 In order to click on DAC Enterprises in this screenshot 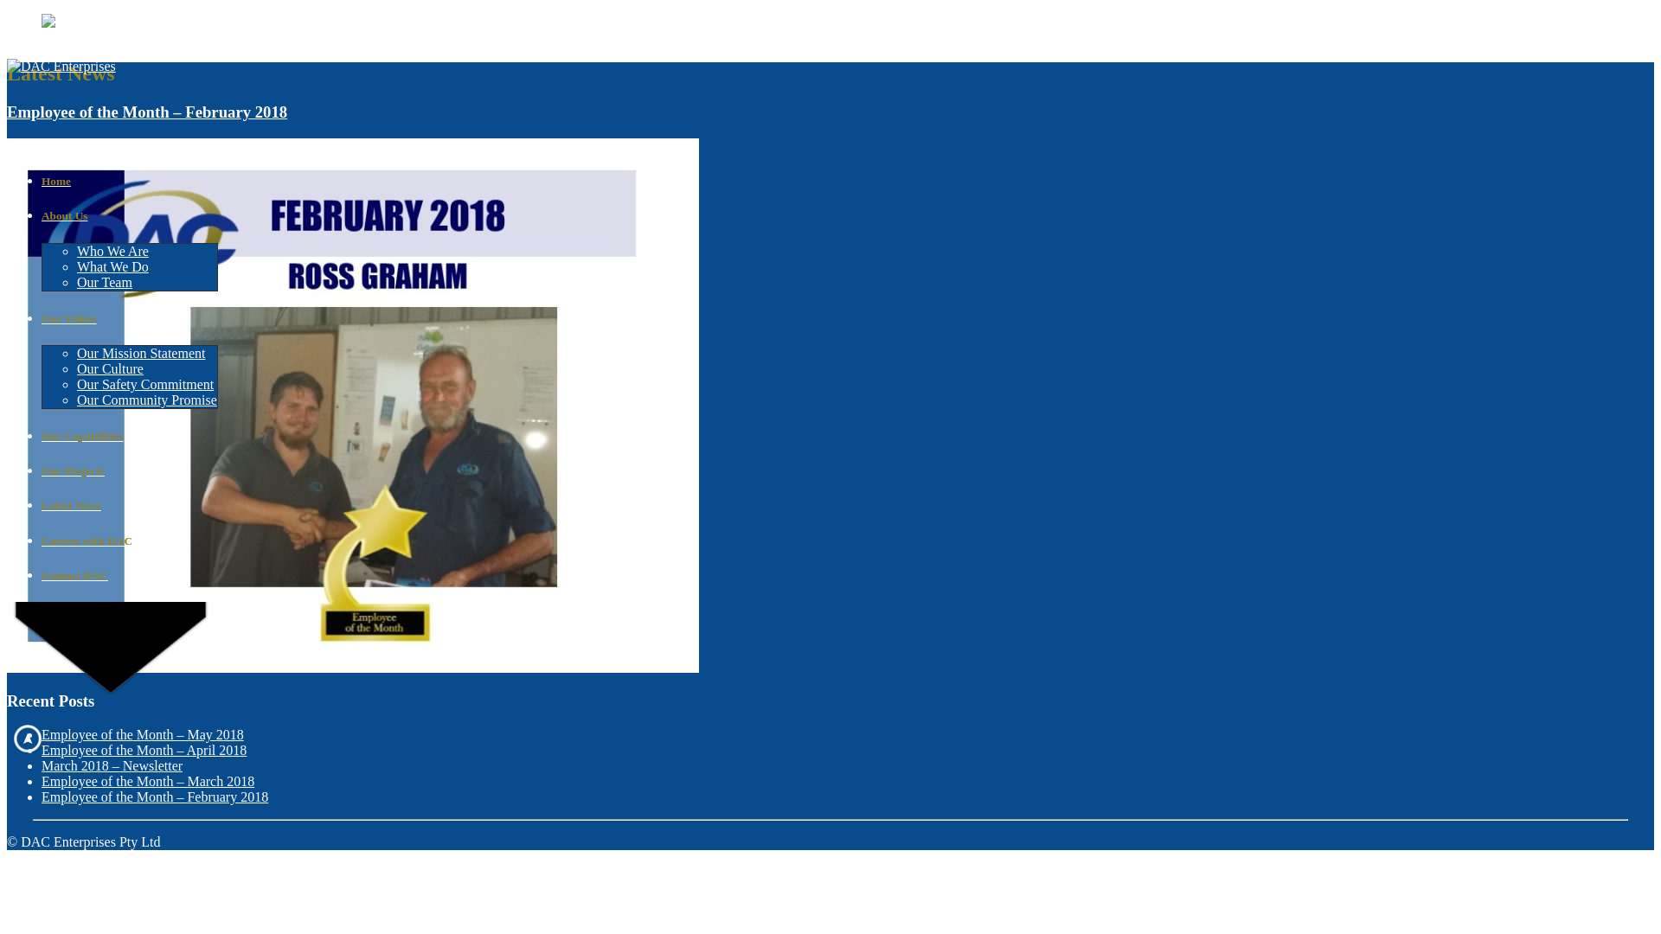, I will do `click(61, 67)`.